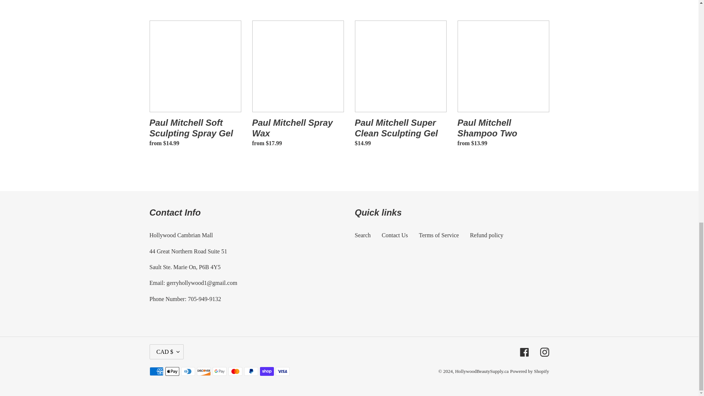  What do you see at coordinates (439, 235) in the screenshot?
I see `Terms of Service` at bounding box center [439, 235].